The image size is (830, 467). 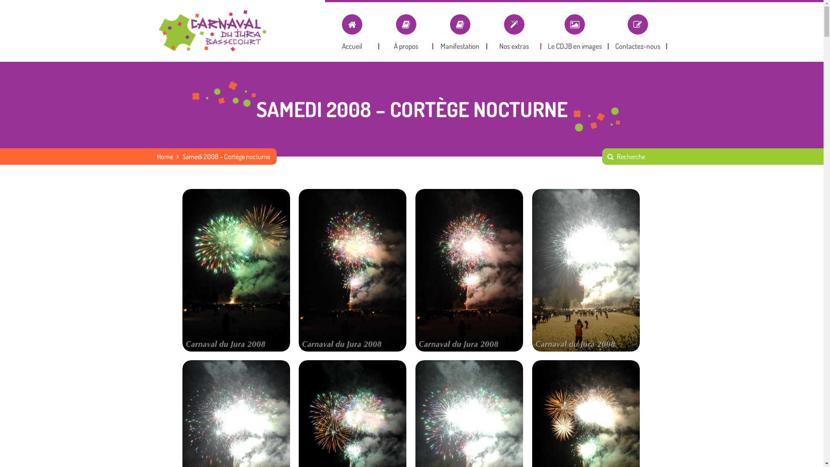 I want to click on SAM_COR_FEU_0207, so click(x=352, y=270).